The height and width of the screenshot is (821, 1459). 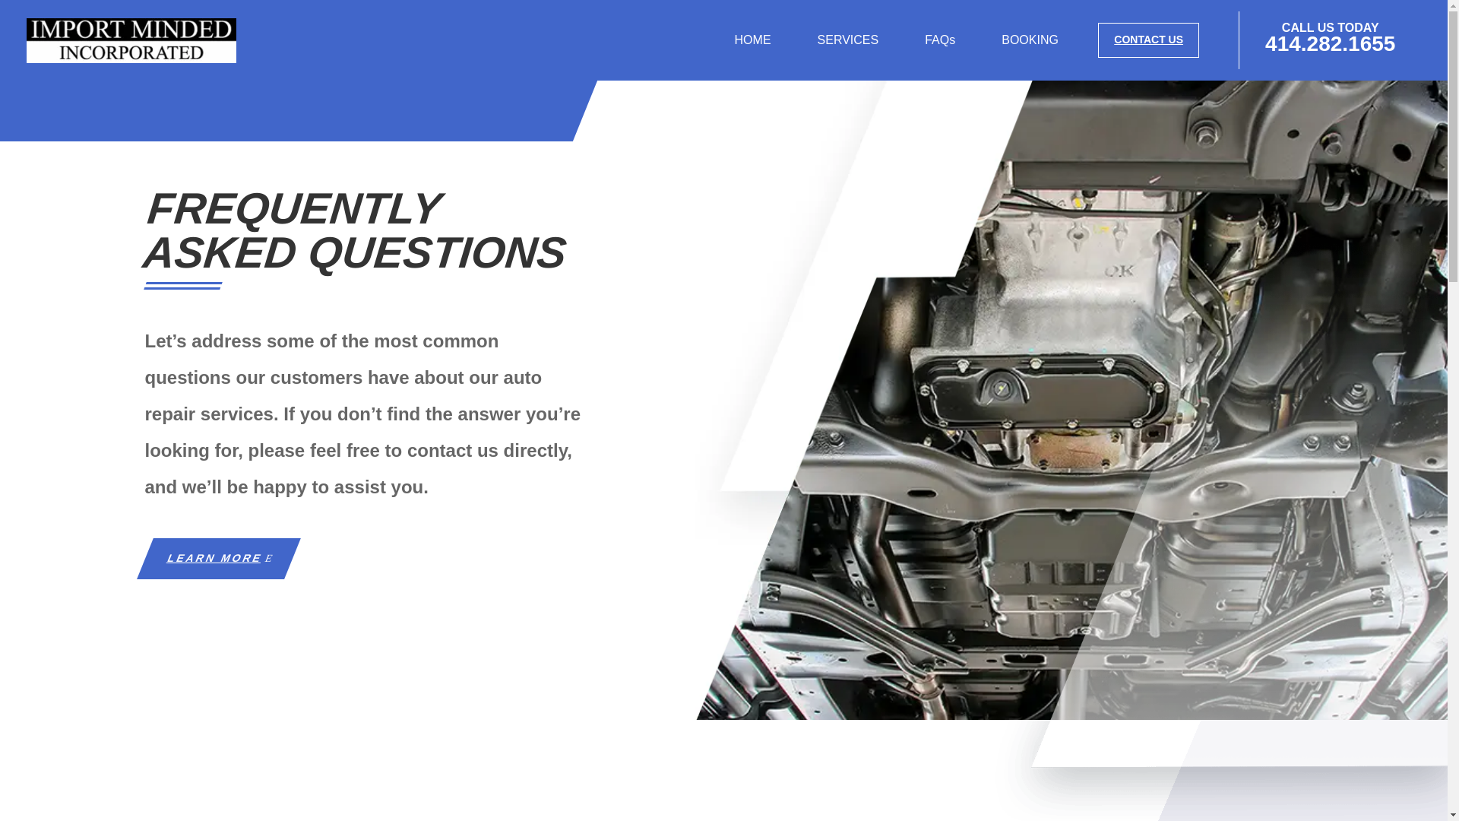 I want to click on CONTACT US, so click(x=1149, y=40).